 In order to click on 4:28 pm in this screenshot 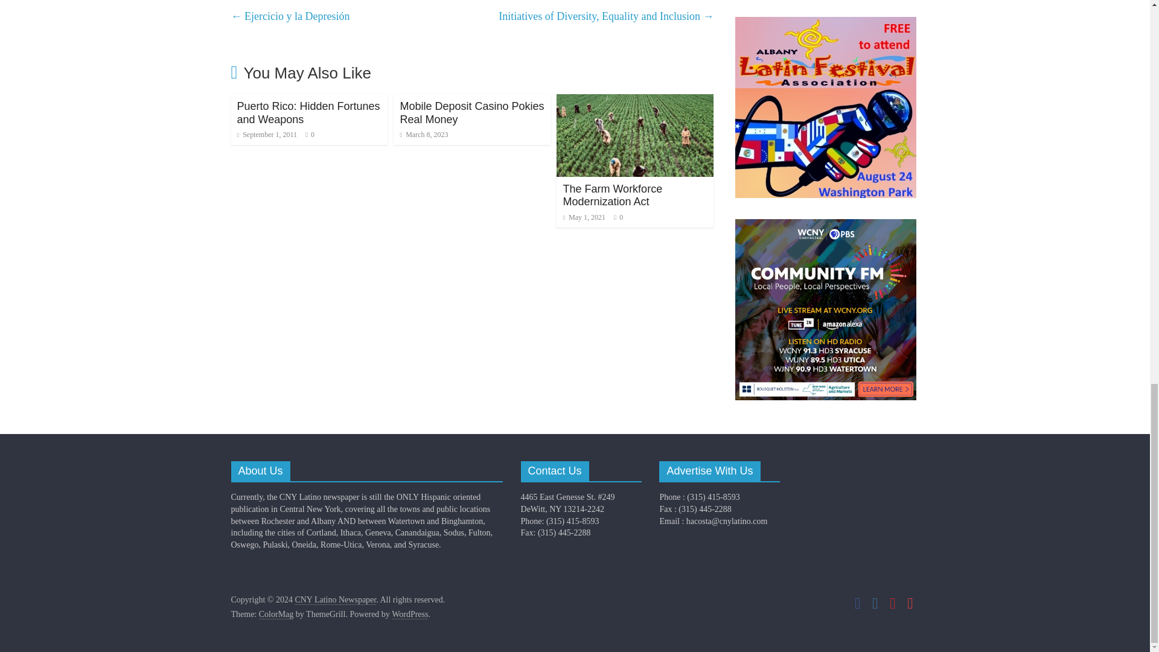, I will do `click(266, 135)`.